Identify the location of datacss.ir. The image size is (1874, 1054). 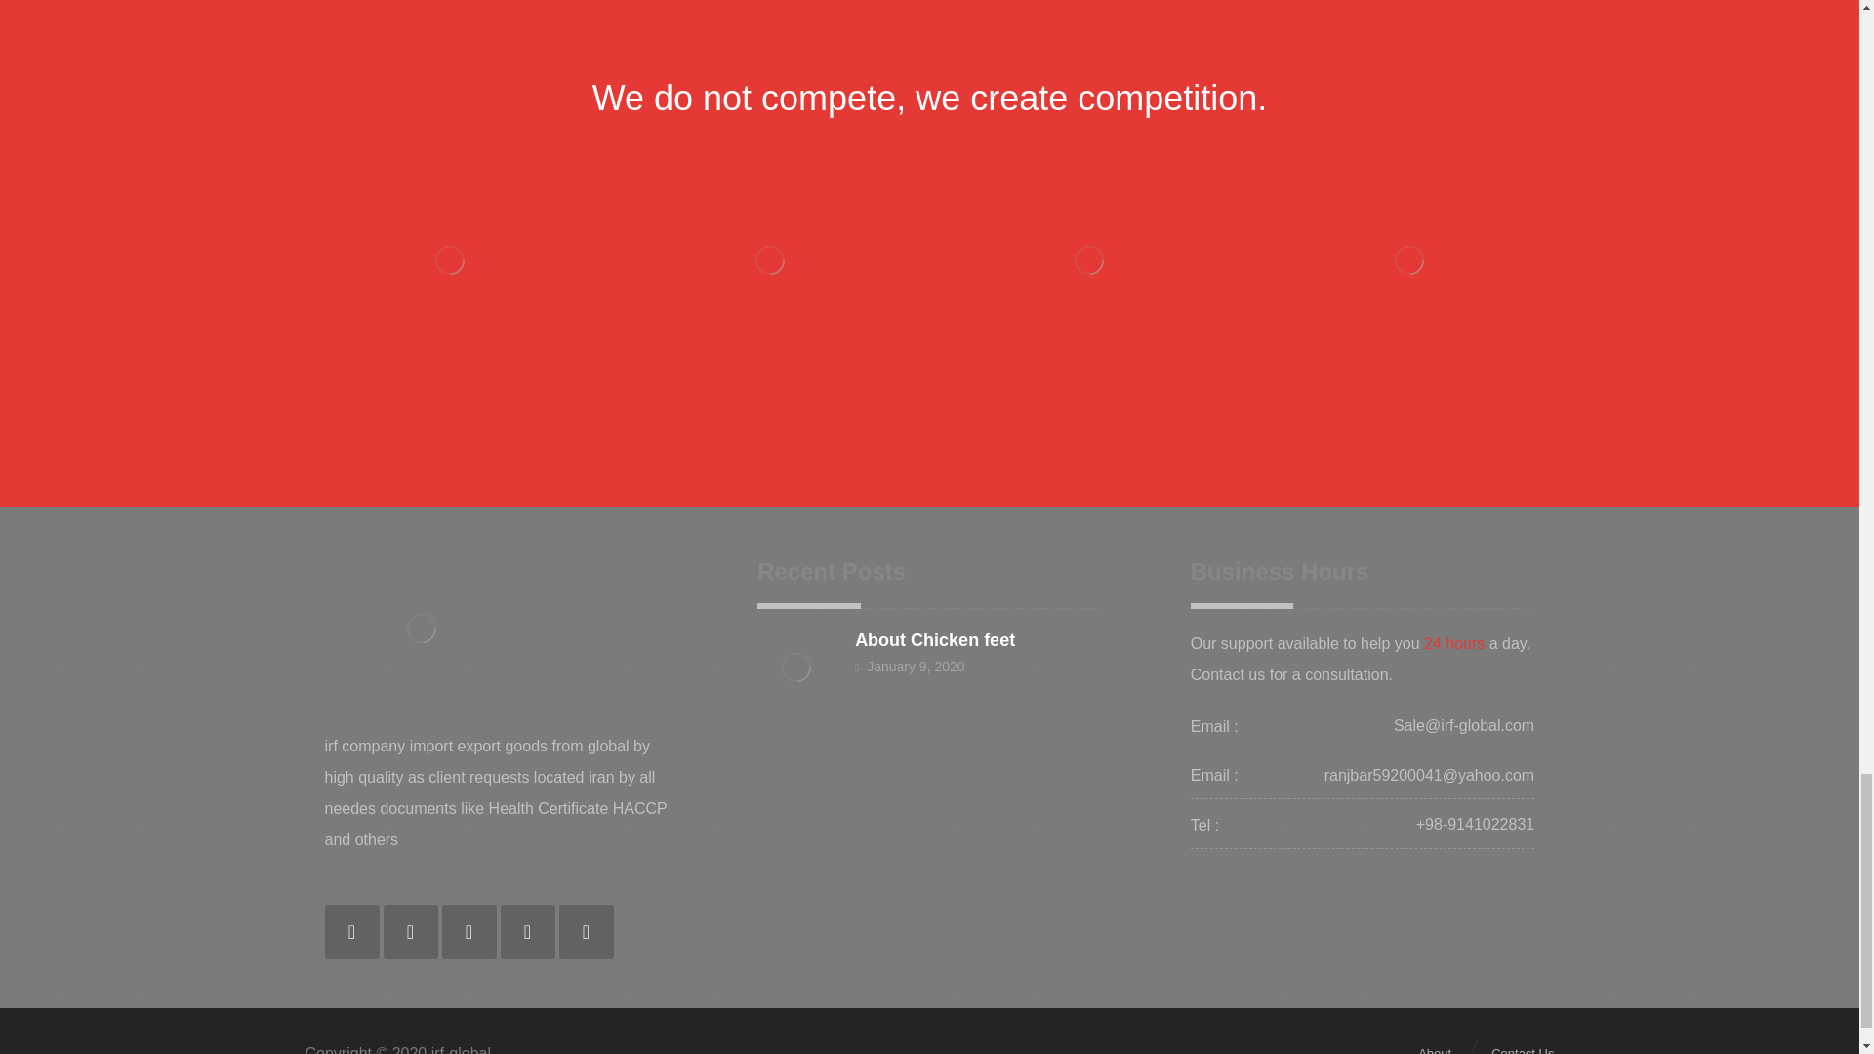
(603, 1050).